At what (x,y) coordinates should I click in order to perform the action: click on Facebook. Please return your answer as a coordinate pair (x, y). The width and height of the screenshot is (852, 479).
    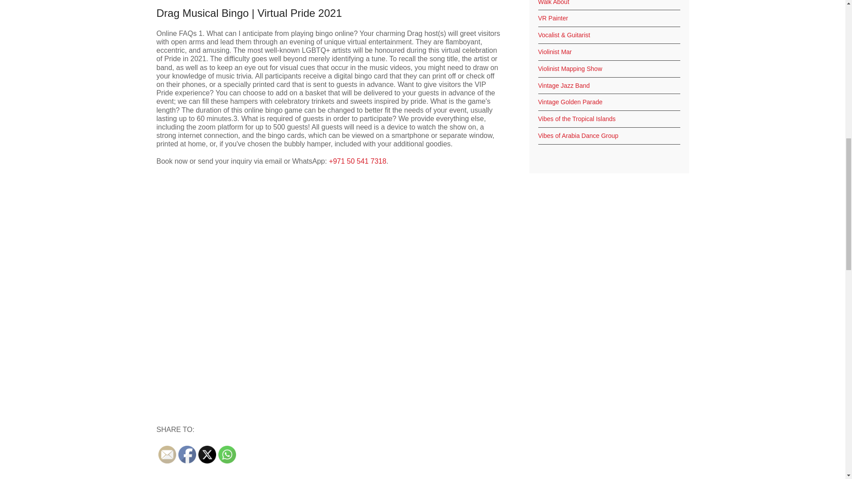
    Looking at the image, I should click on (187, 455).